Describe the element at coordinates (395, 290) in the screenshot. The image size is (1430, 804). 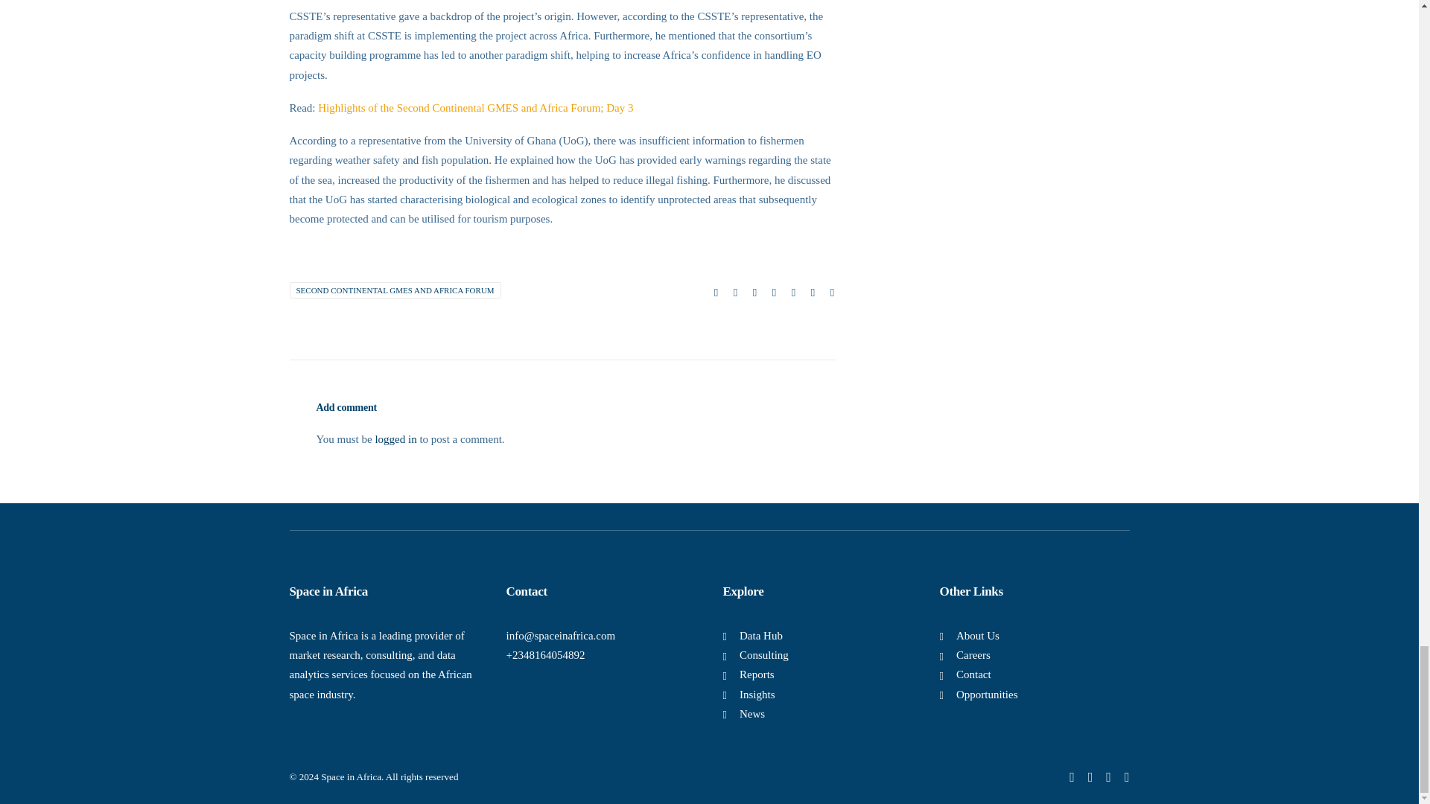
I see `SECOND CONTINENTAL GMES AND AFRICA FORUM` at that location.